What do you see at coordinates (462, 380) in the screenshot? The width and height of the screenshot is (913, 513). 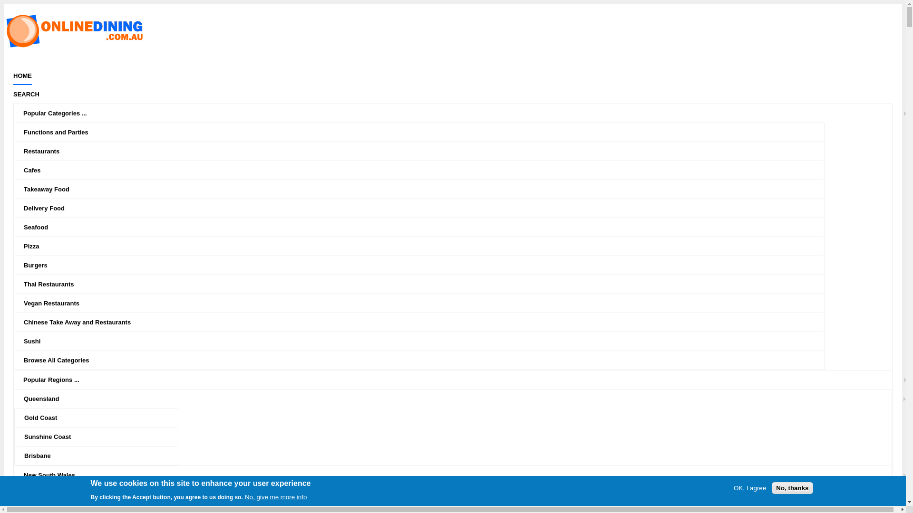 I see `Popular Regions ...` at bounding box center [462, 380].